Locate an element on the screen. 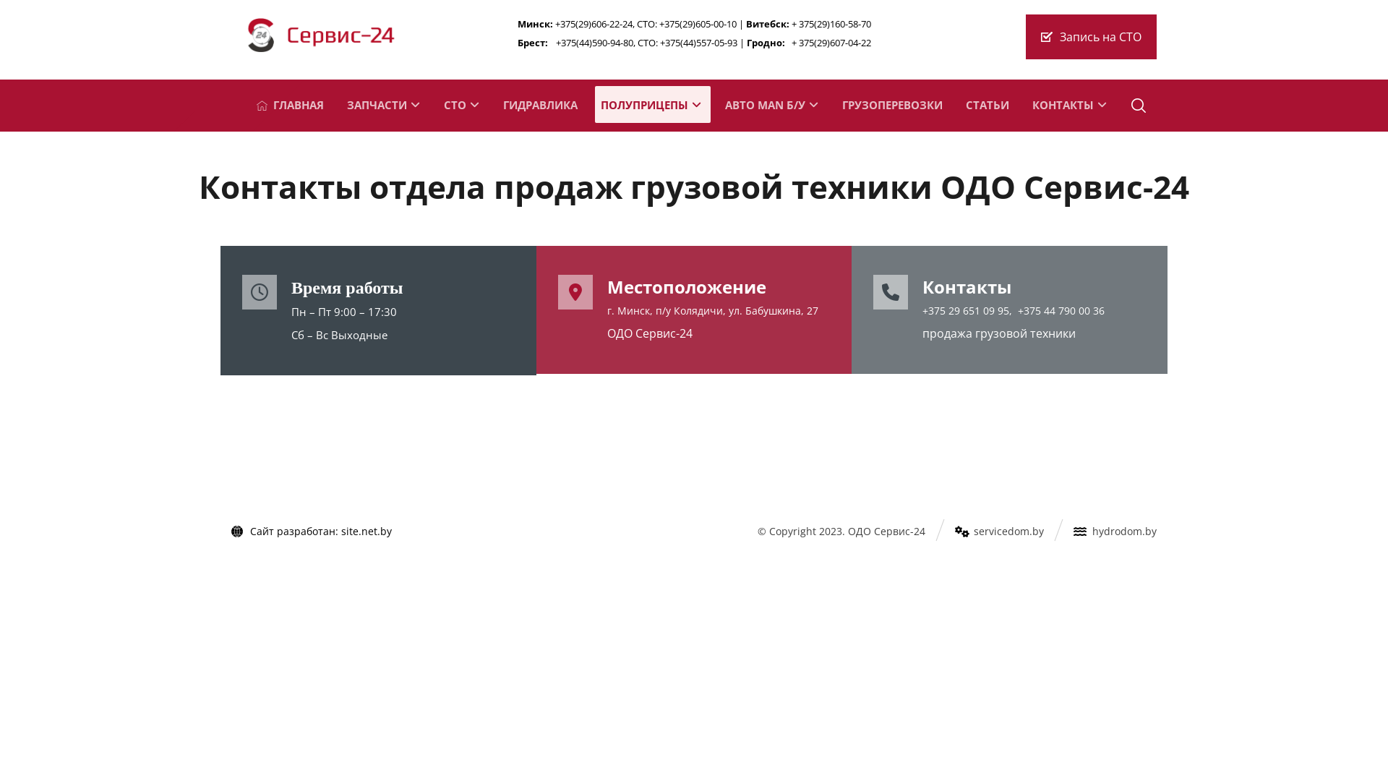 This screenshot has width=1388, height=781. +375 44 790 00 36 is located at coordinates (1061, 311).